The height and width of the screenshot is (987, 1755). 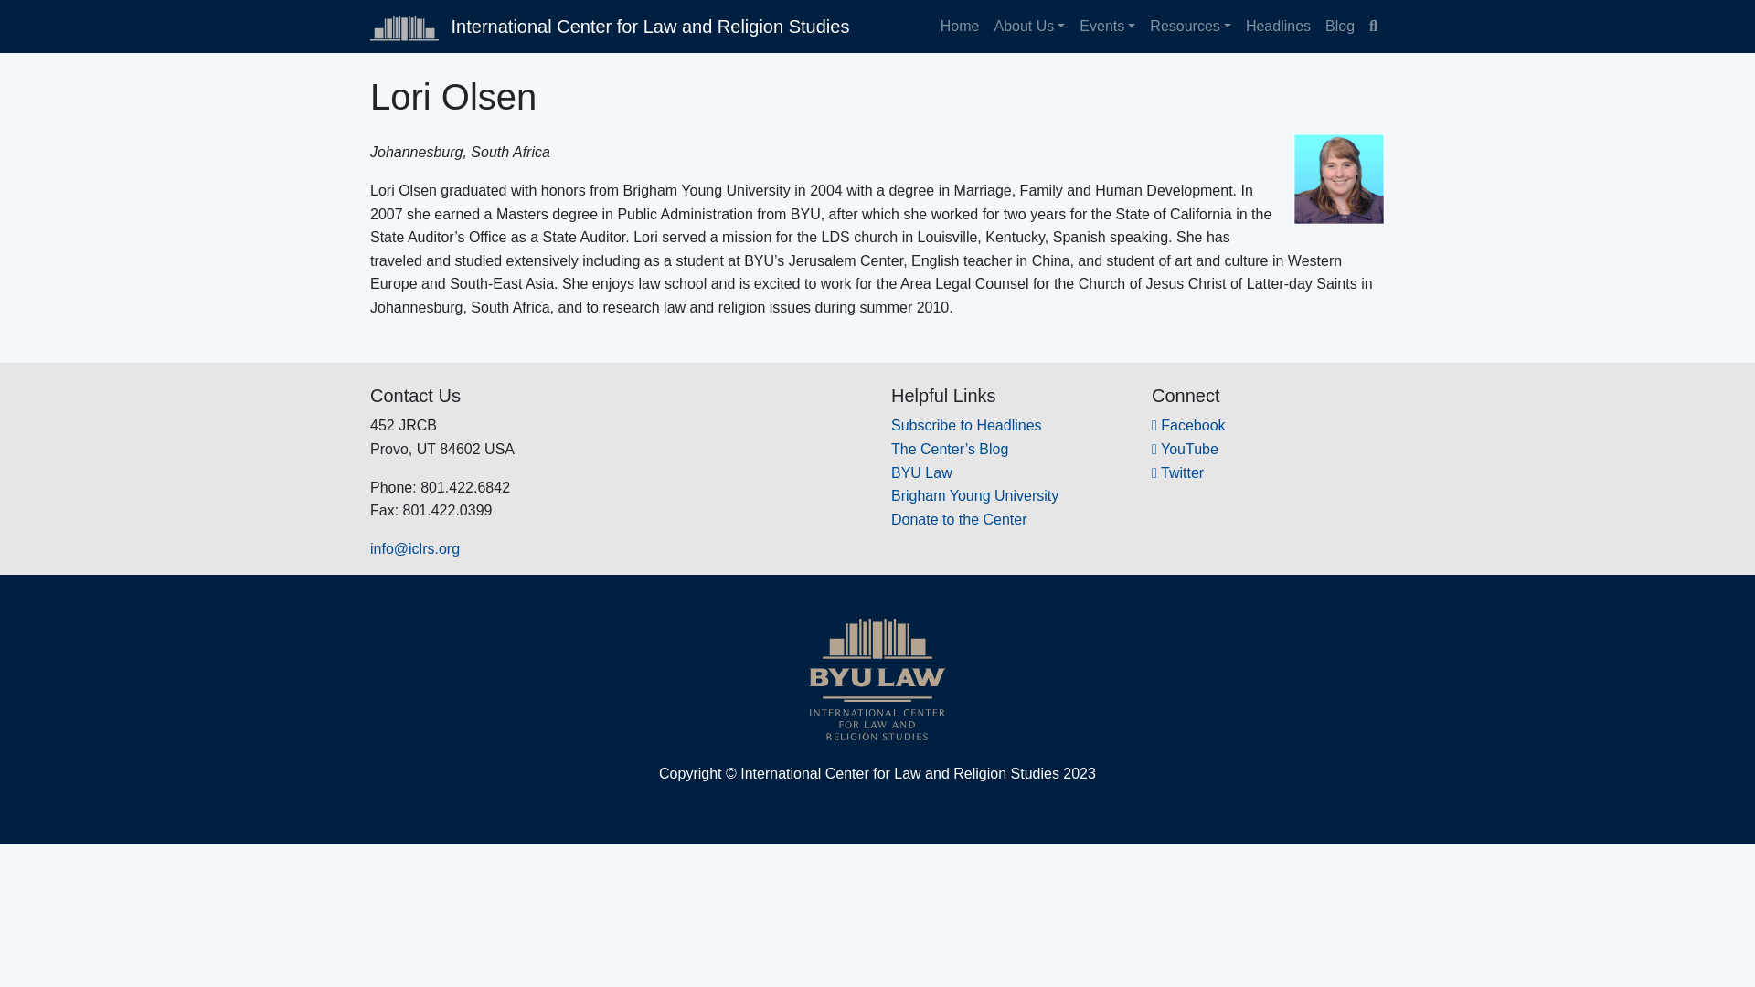 I want to click on Events, so click(x=1107, y=26).